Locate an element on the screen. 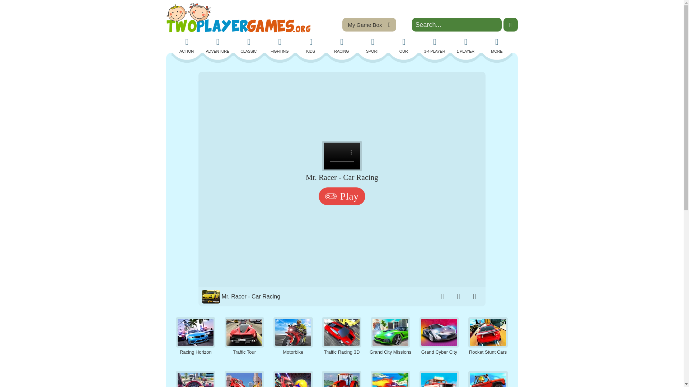 This screenshot has width=689, height=387. 3-4 PLAYER is located at coordinates (434, 46).